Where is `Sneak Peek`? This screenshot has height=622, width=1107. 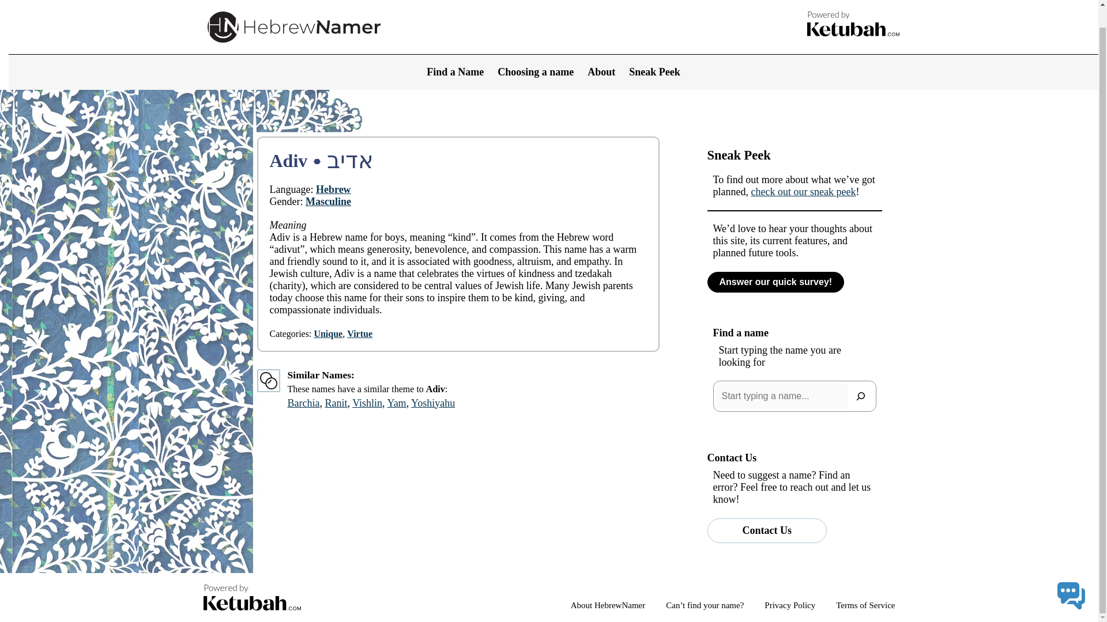
Sneak Peek is located at coordinates (654, 52).